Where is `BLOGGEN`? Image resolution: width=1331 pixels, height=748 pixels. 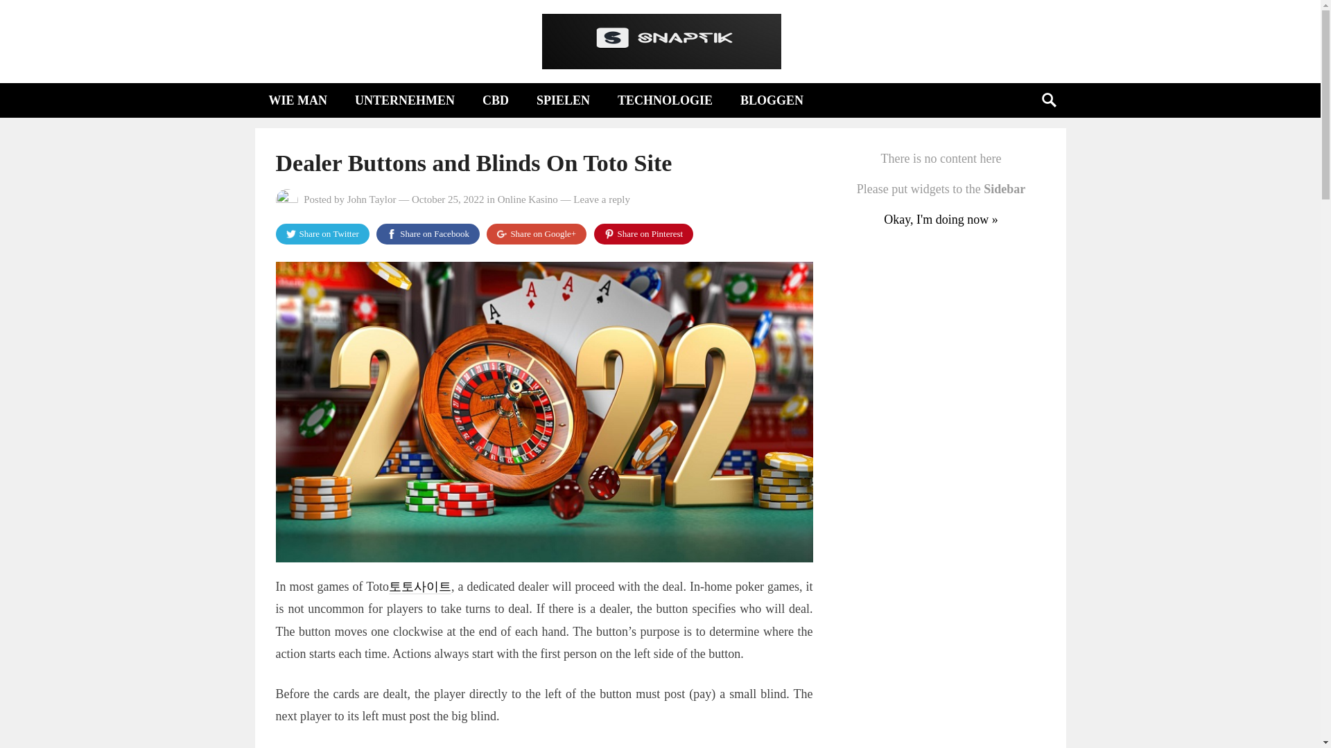 BLOGGEN is located at coordinates (772, 100).